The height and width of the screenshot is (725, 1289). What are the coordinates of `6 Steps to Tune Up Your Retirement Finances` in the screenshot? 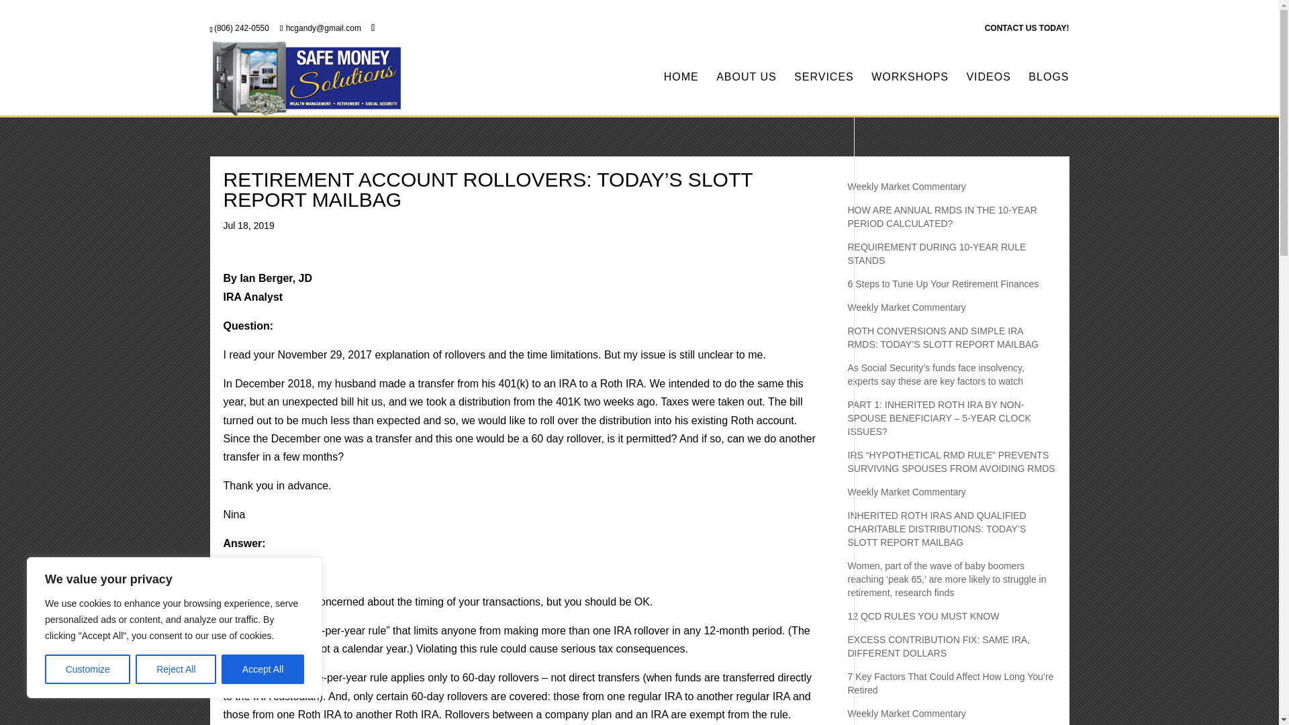 It's located at (943, 283).